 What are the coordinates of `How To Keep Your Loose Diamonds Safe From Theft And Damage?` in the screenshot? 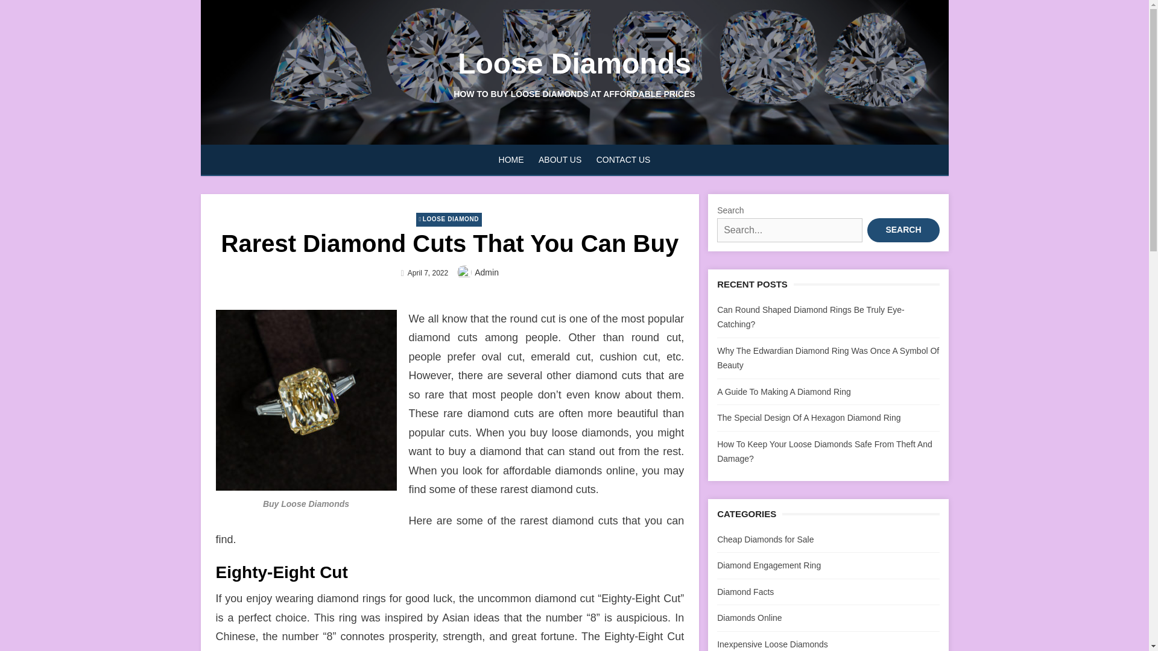 It's located at (824, 451).